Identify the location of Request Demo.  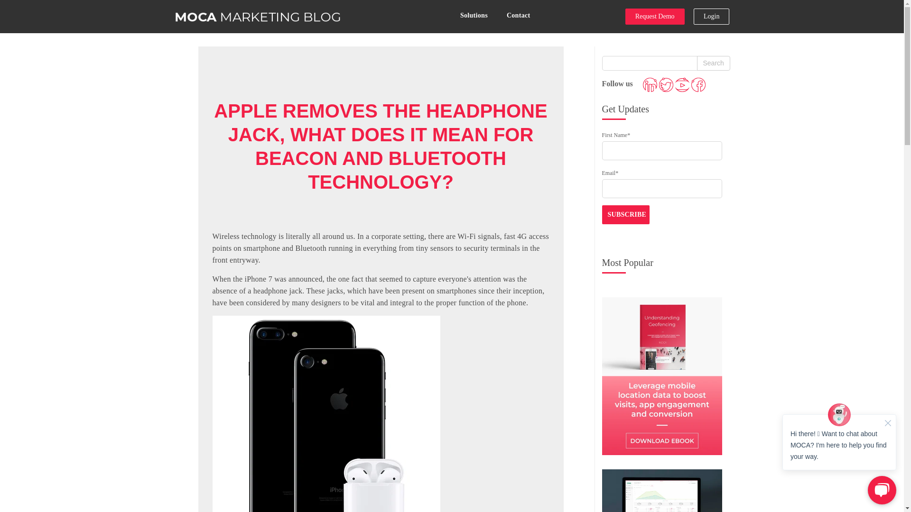
(655, 16).